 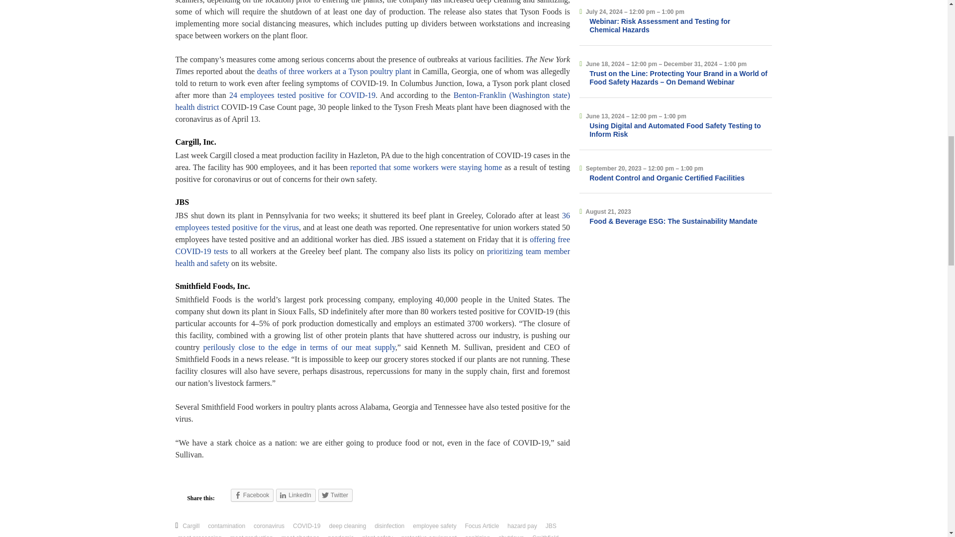 What do you see at coordinates (295, 495) in the screenshot?
I see `Click to share on LinkedIn` at bounding box center [295, 495].